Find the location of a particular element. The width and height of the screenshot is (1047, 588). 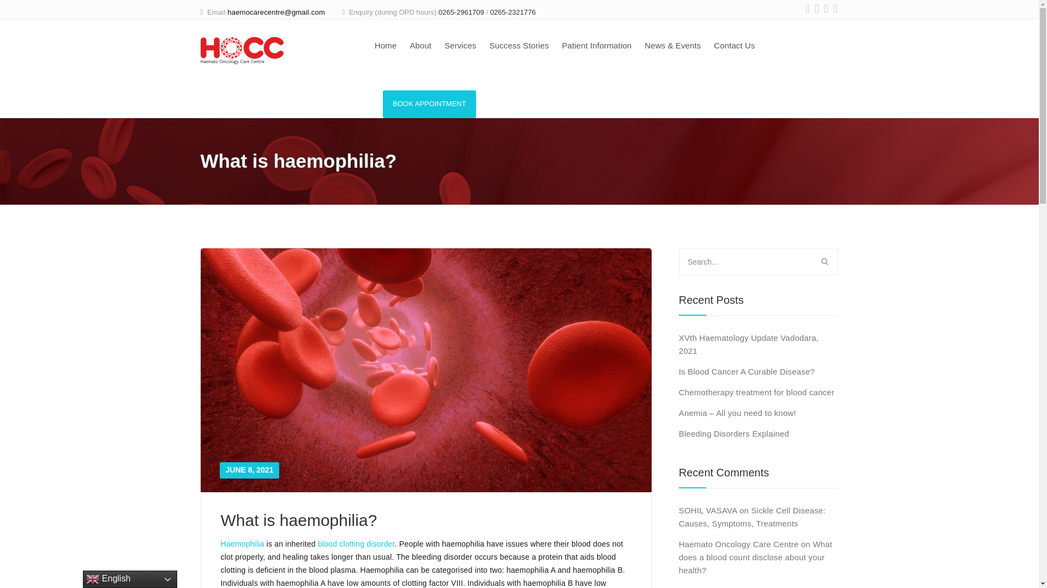

0265-2321776 is located at coordinates (513, 12).